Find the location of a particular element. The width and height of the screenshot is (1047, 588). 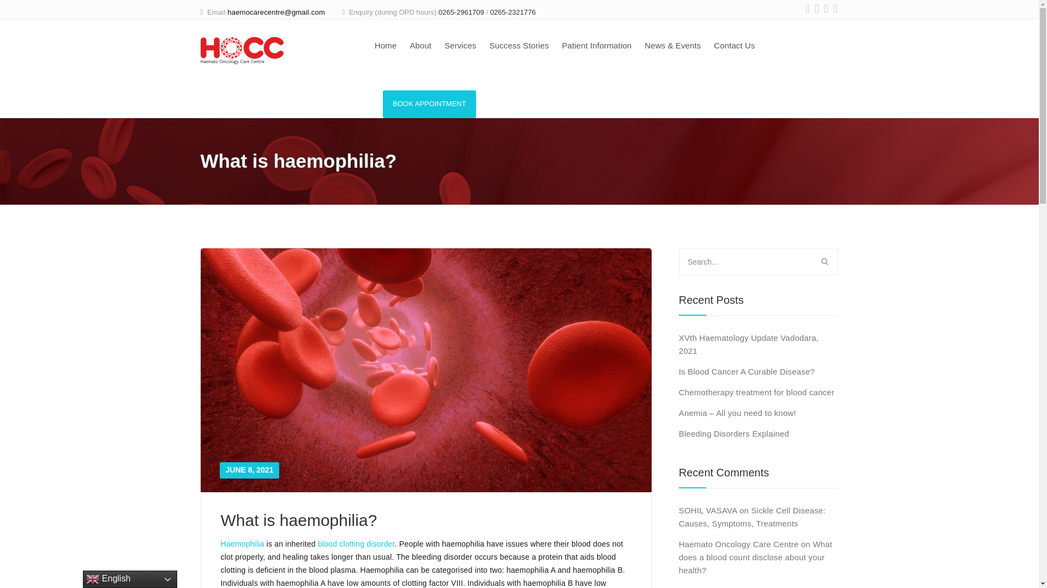

0265-2321776 is located at coordinates (513, 12).